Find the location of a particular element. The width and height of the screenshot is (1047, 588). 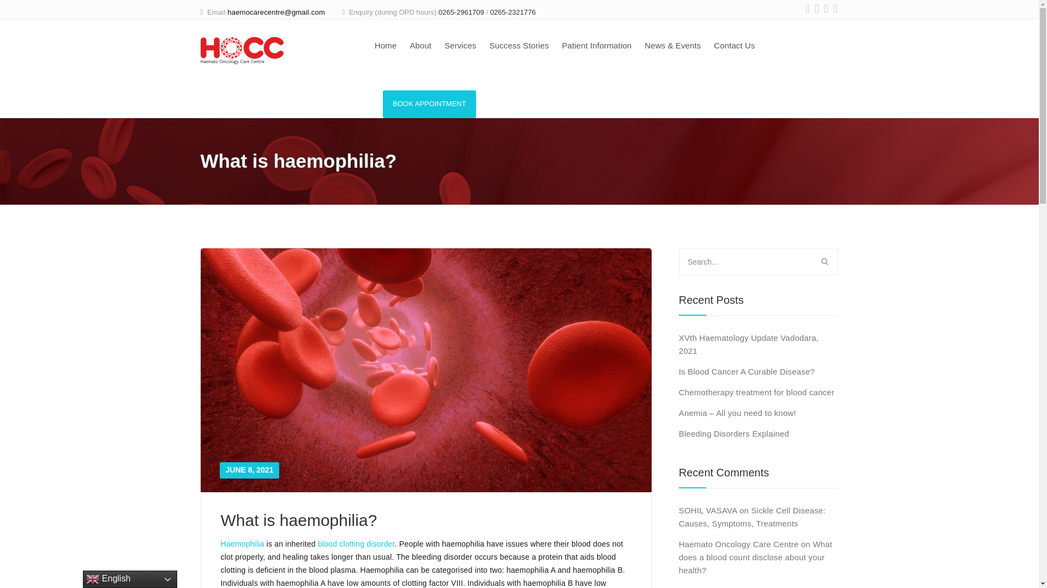

0265-2321776 is located at coordinates (513, 12).